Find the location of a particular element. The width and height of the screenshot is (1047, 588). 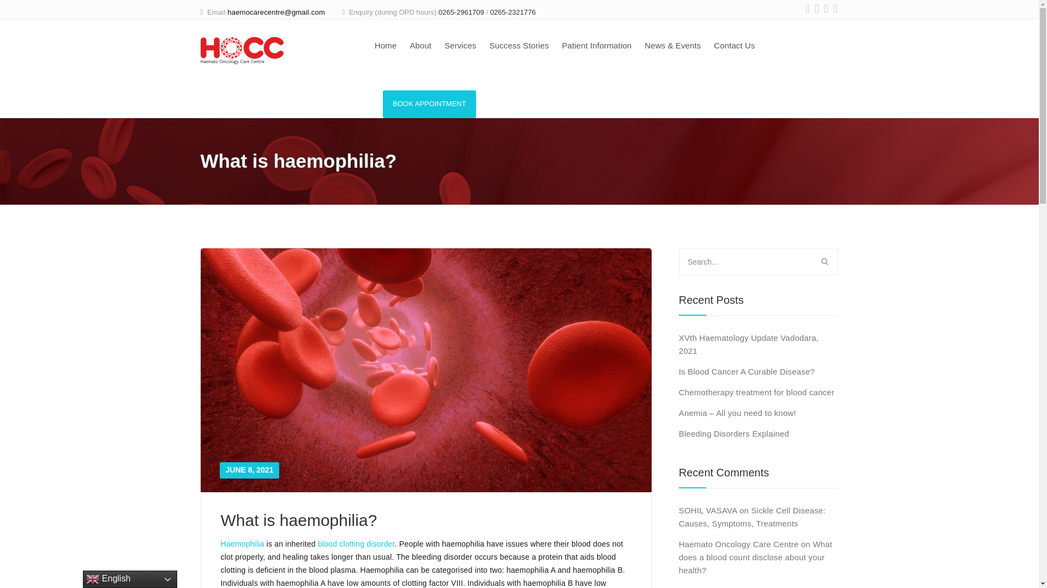

0265-2321776 is located at coordinates (513, 12).